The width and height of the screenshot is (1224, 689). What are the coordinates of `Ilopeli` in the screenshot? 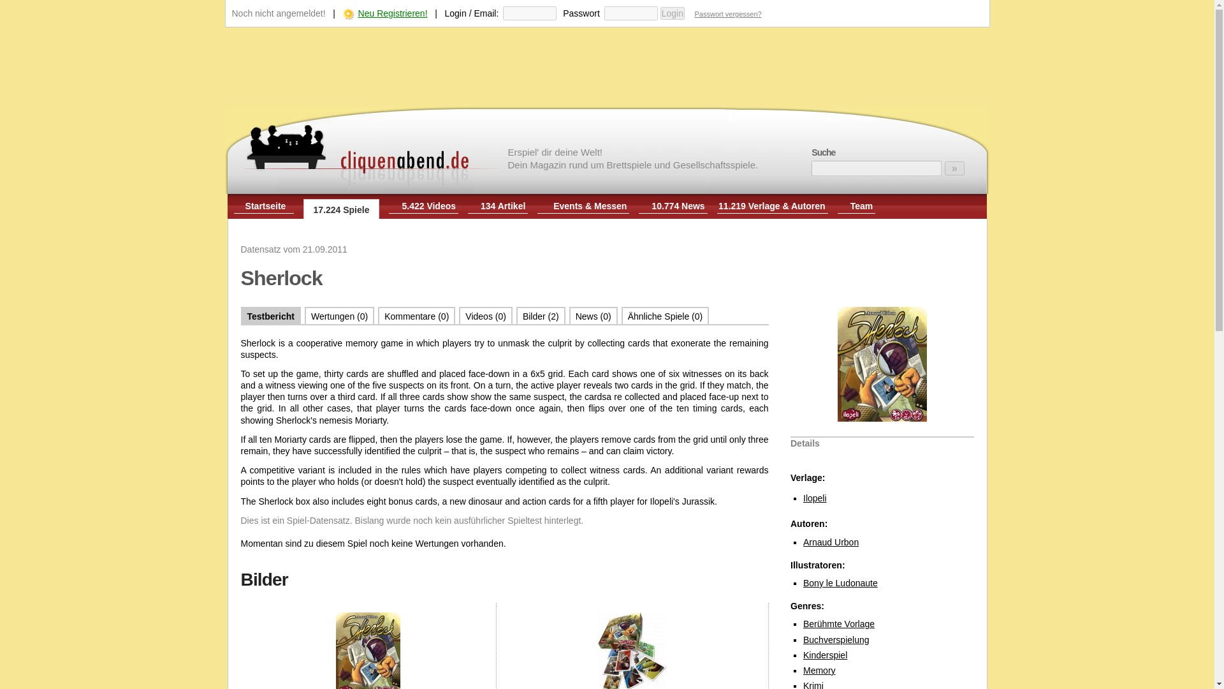 It's located at (815, 498).